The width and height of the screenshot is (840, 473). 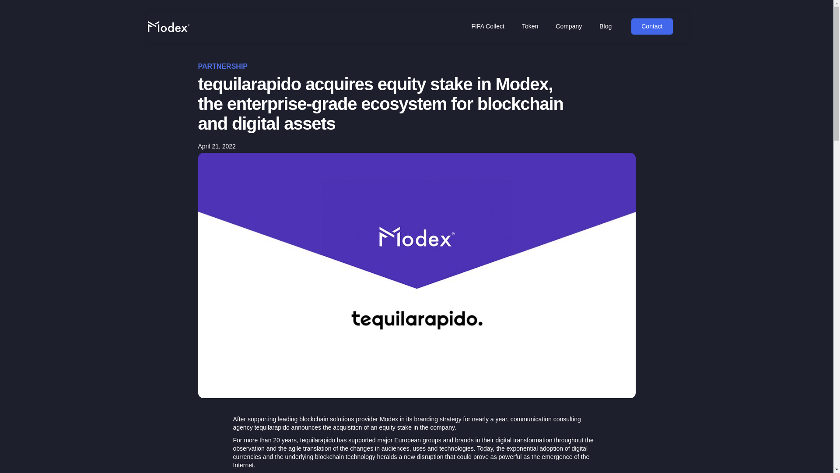 What do you see at coordinates (568, 26) in the screenshot?
I see `Company` at bounding box center [568, 26].